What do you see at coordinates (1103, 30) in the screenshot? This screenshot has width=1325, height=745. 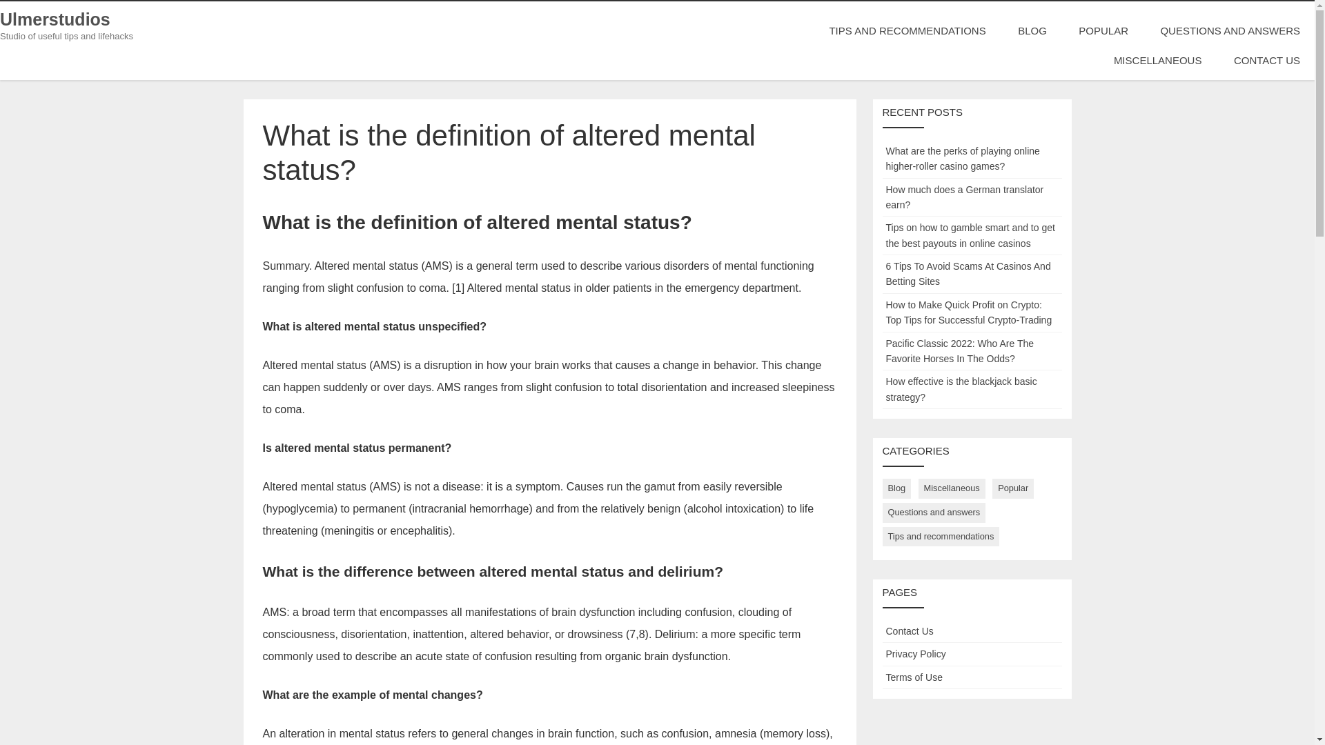 I see `POPULAR` at bounding box center [1103, 30].